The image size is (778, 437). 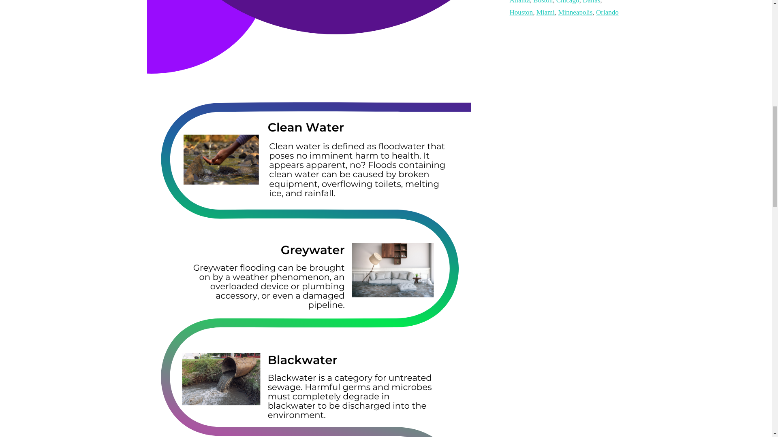 I want to click on Boston, so click(x=543, y=2).